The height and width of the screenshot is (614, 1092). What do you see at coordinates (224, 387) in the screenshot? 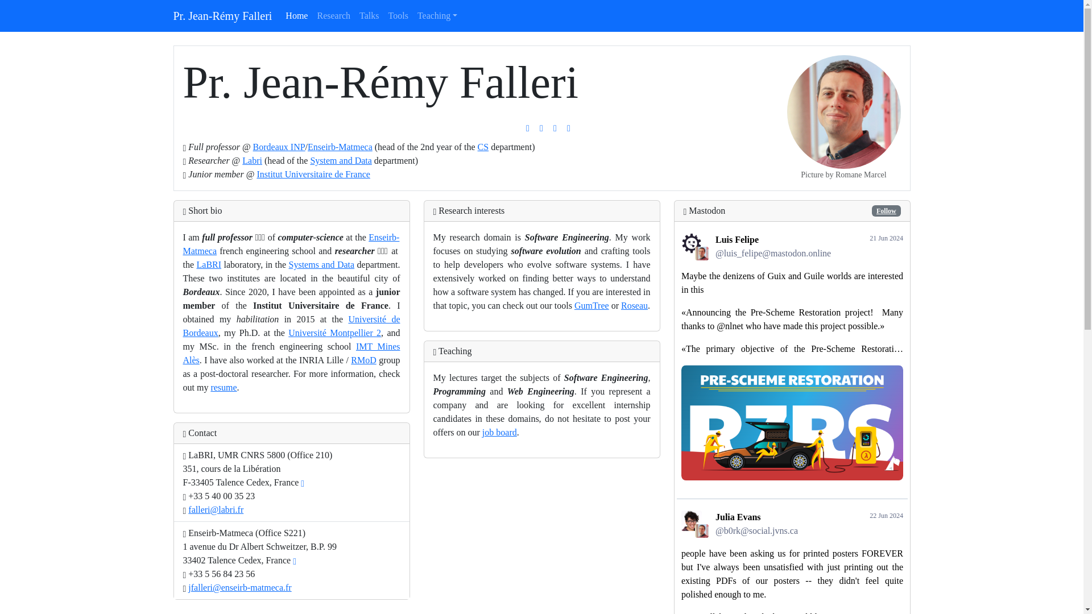
I see `resume` at bounding box center [224, 387].